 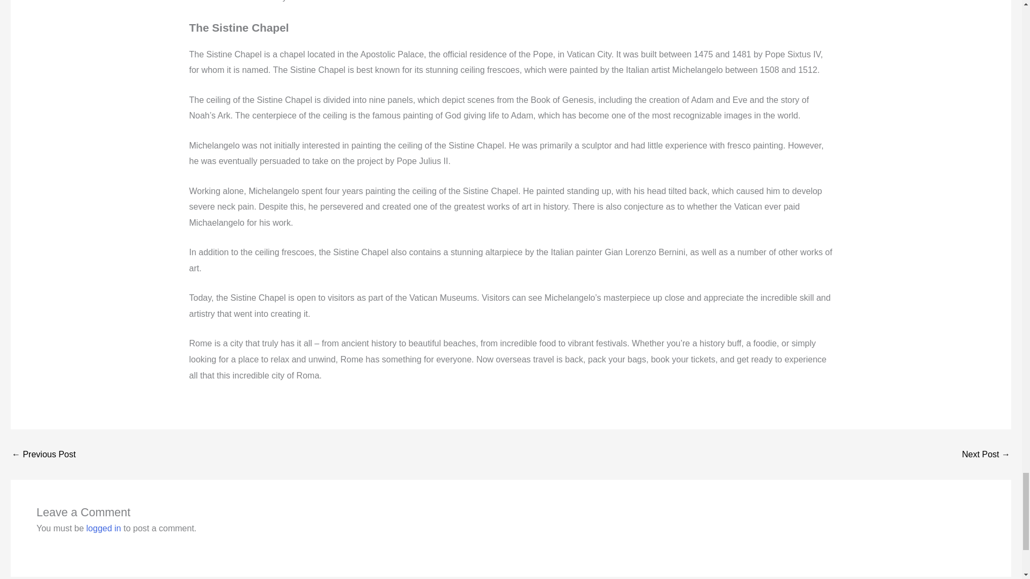 I want to click on logged in, so click(x=104, y=528).